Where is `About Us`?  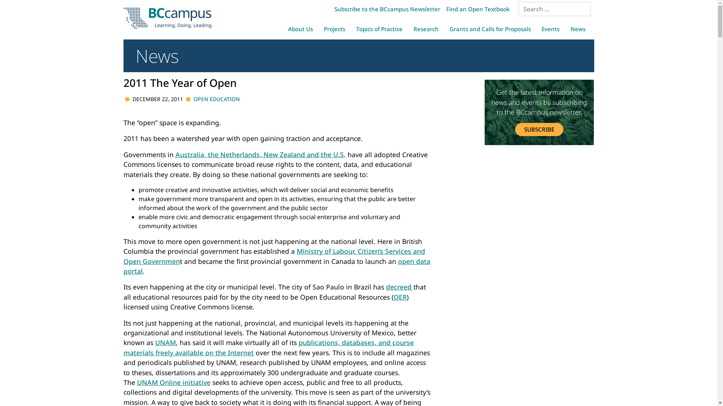 About Us is located at coordinates (300, 29).